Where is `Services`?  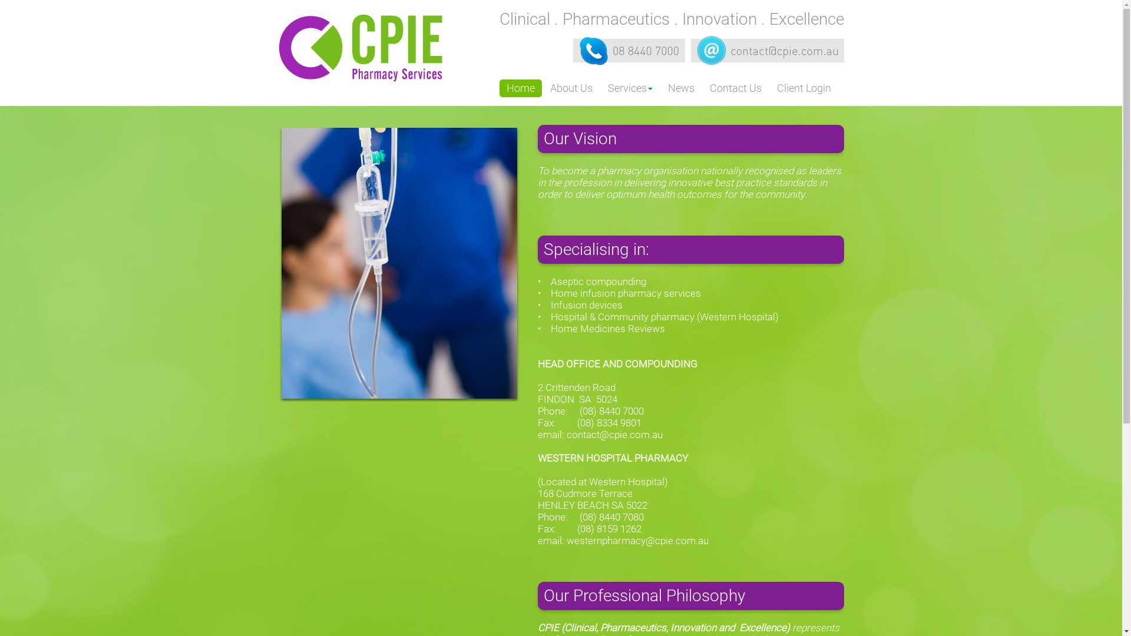 Services is located at coordinates (630, 88).